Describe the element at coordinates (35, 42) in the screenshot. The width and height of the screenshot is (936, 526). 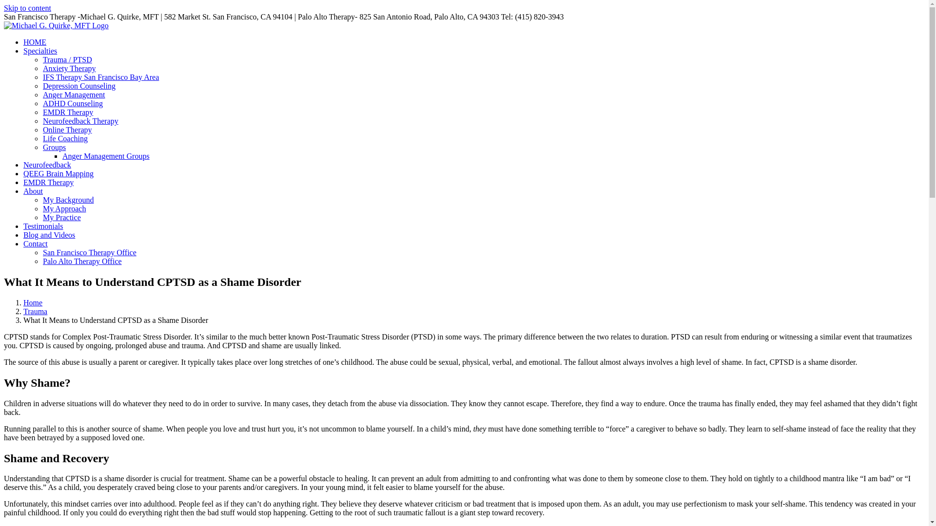
I see `HOME` at that location.